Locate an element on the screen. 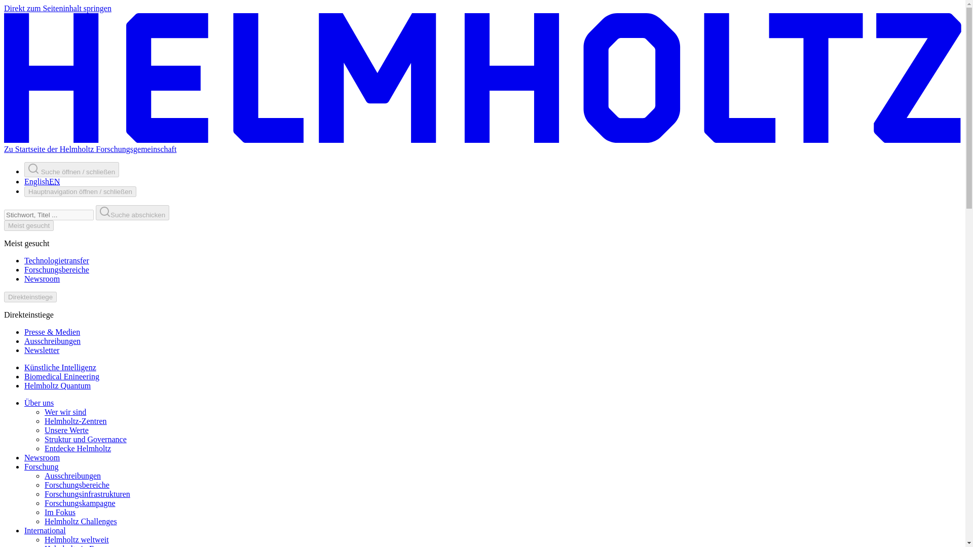  Helmholtz Challenges is located at coordinates (81, 521).